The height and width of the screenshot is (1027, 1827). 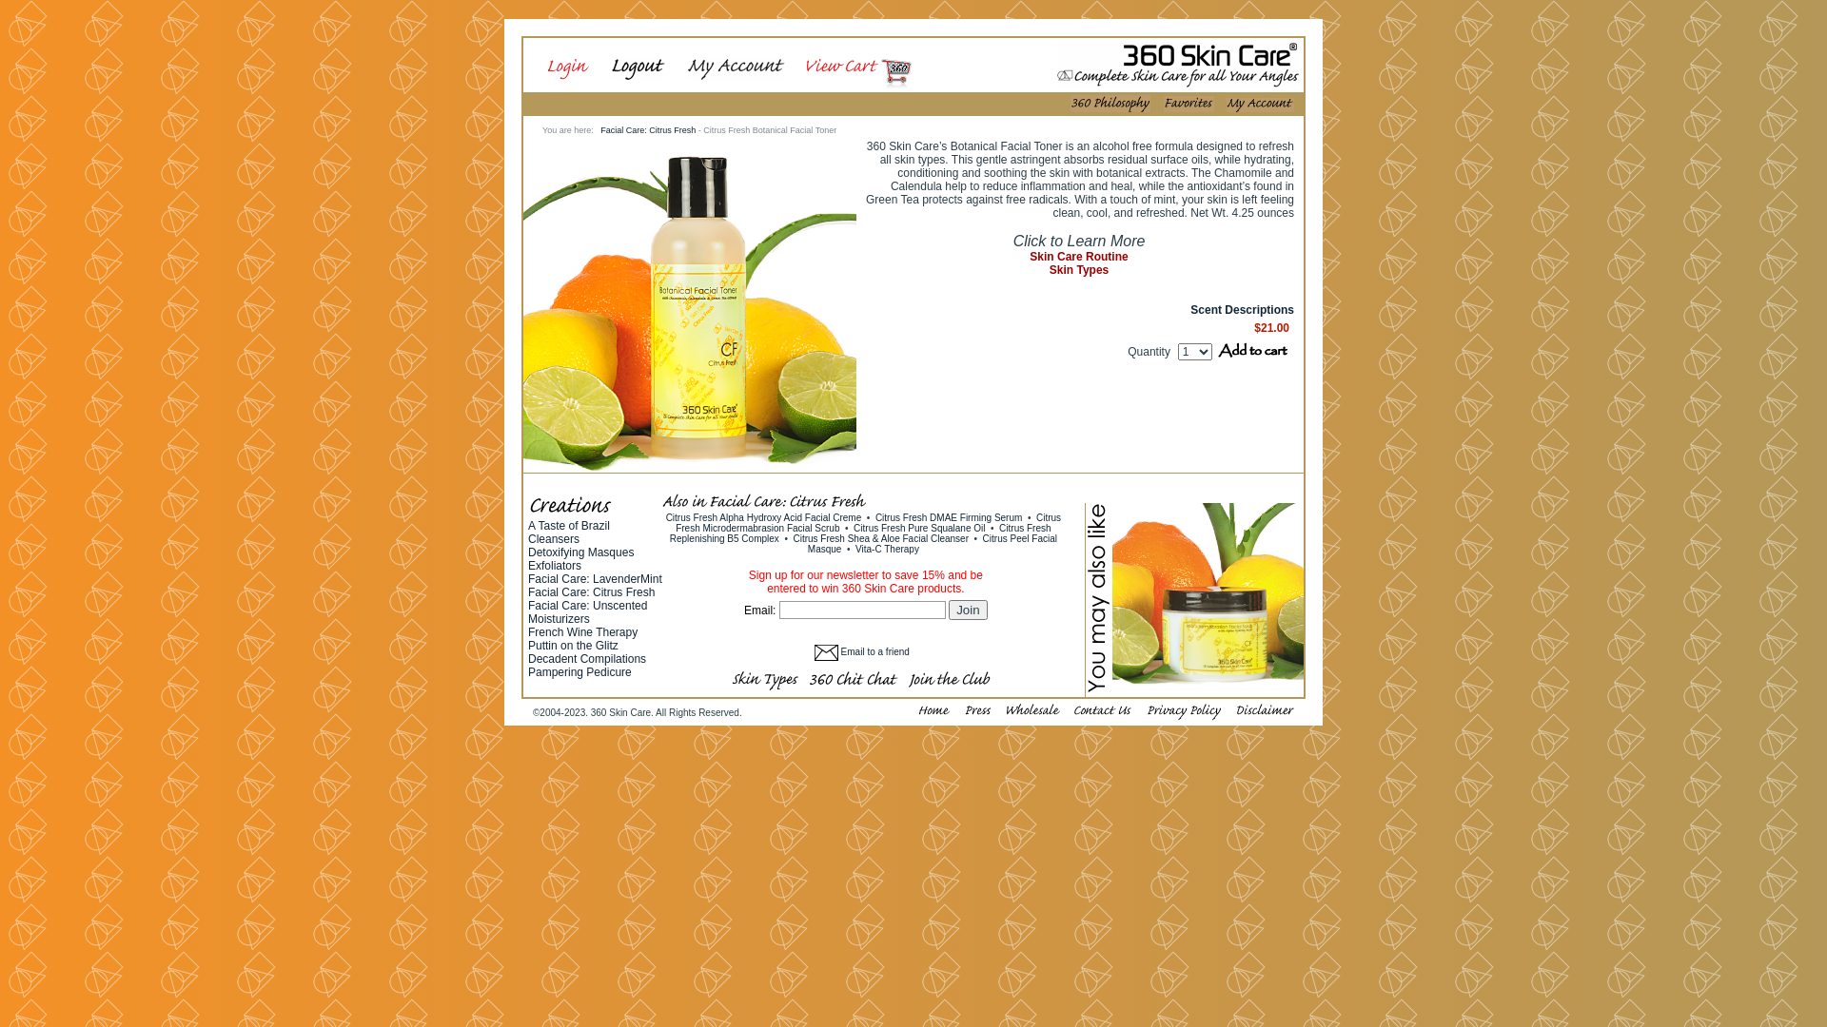 What do you see at coordinates (587, 660) in the screenshot?
I see `Decadent Compilations` at bounding box center [587, 660].